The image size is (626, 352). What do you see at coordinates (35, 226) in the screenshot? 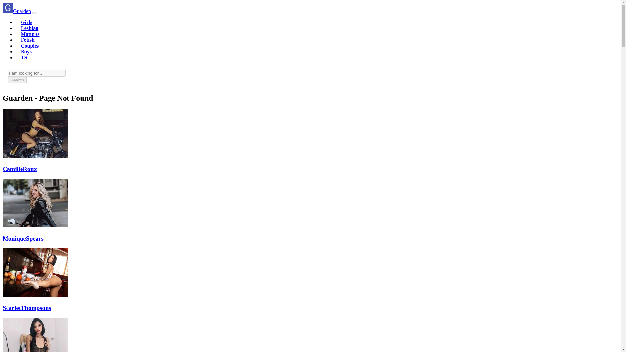
I see `MoniqueSpears Free Naked Private` at bounding box center [35, 226].